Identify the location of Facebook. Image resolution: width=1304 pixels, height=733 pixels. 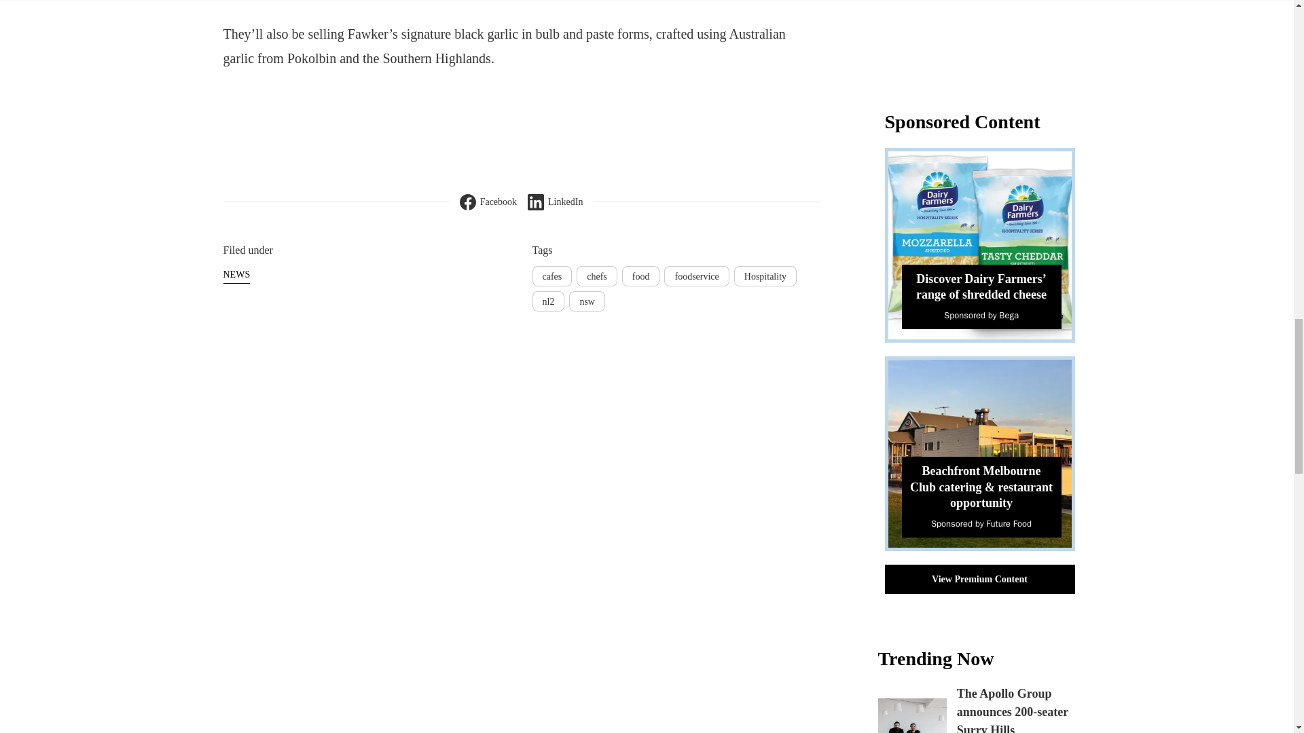
(488, 202).